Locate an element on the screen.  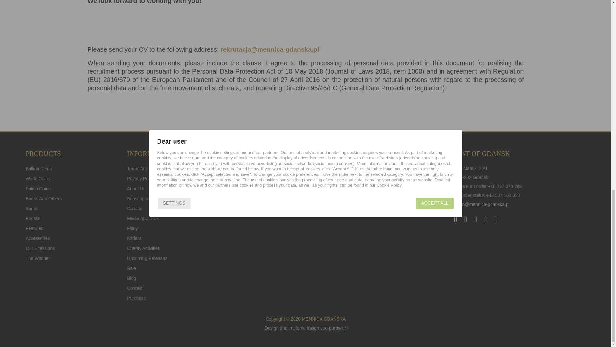
The Witcher is located at coordinates (38, 258).